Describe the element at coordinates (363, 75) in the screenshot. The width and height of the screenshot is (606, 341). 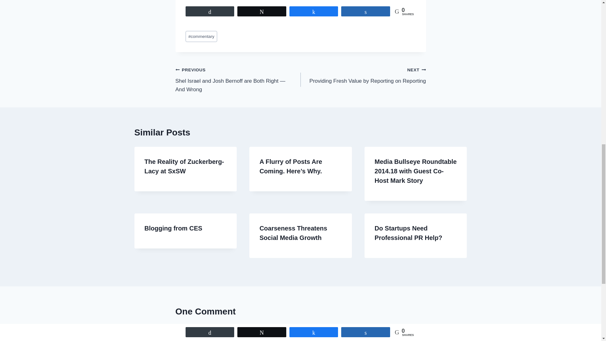
I see `commentary` at that location.